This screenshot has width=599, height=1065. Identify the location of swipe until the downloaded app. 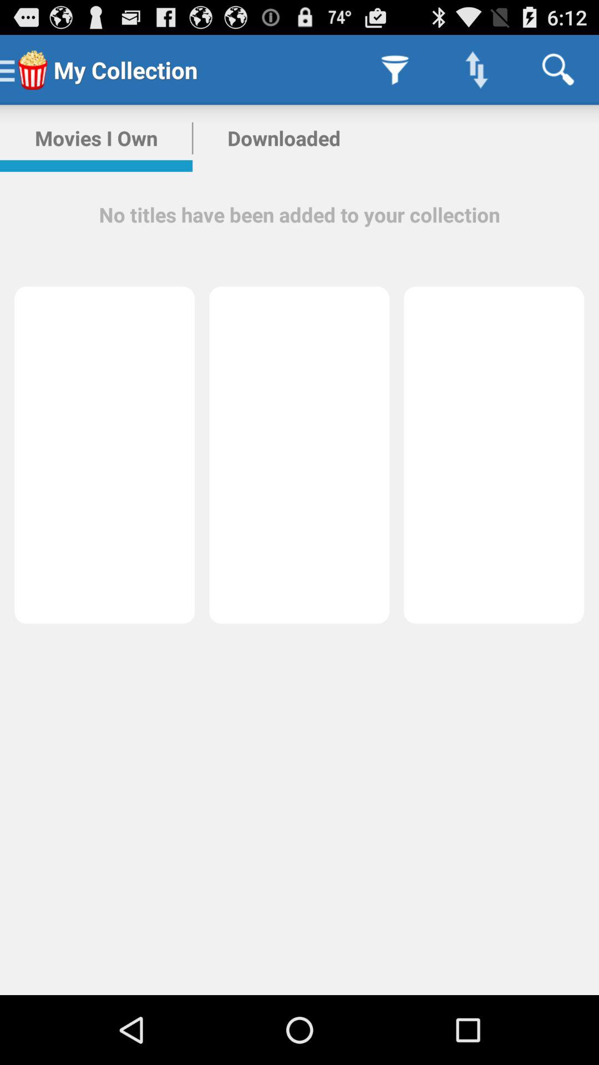
(284, 138).